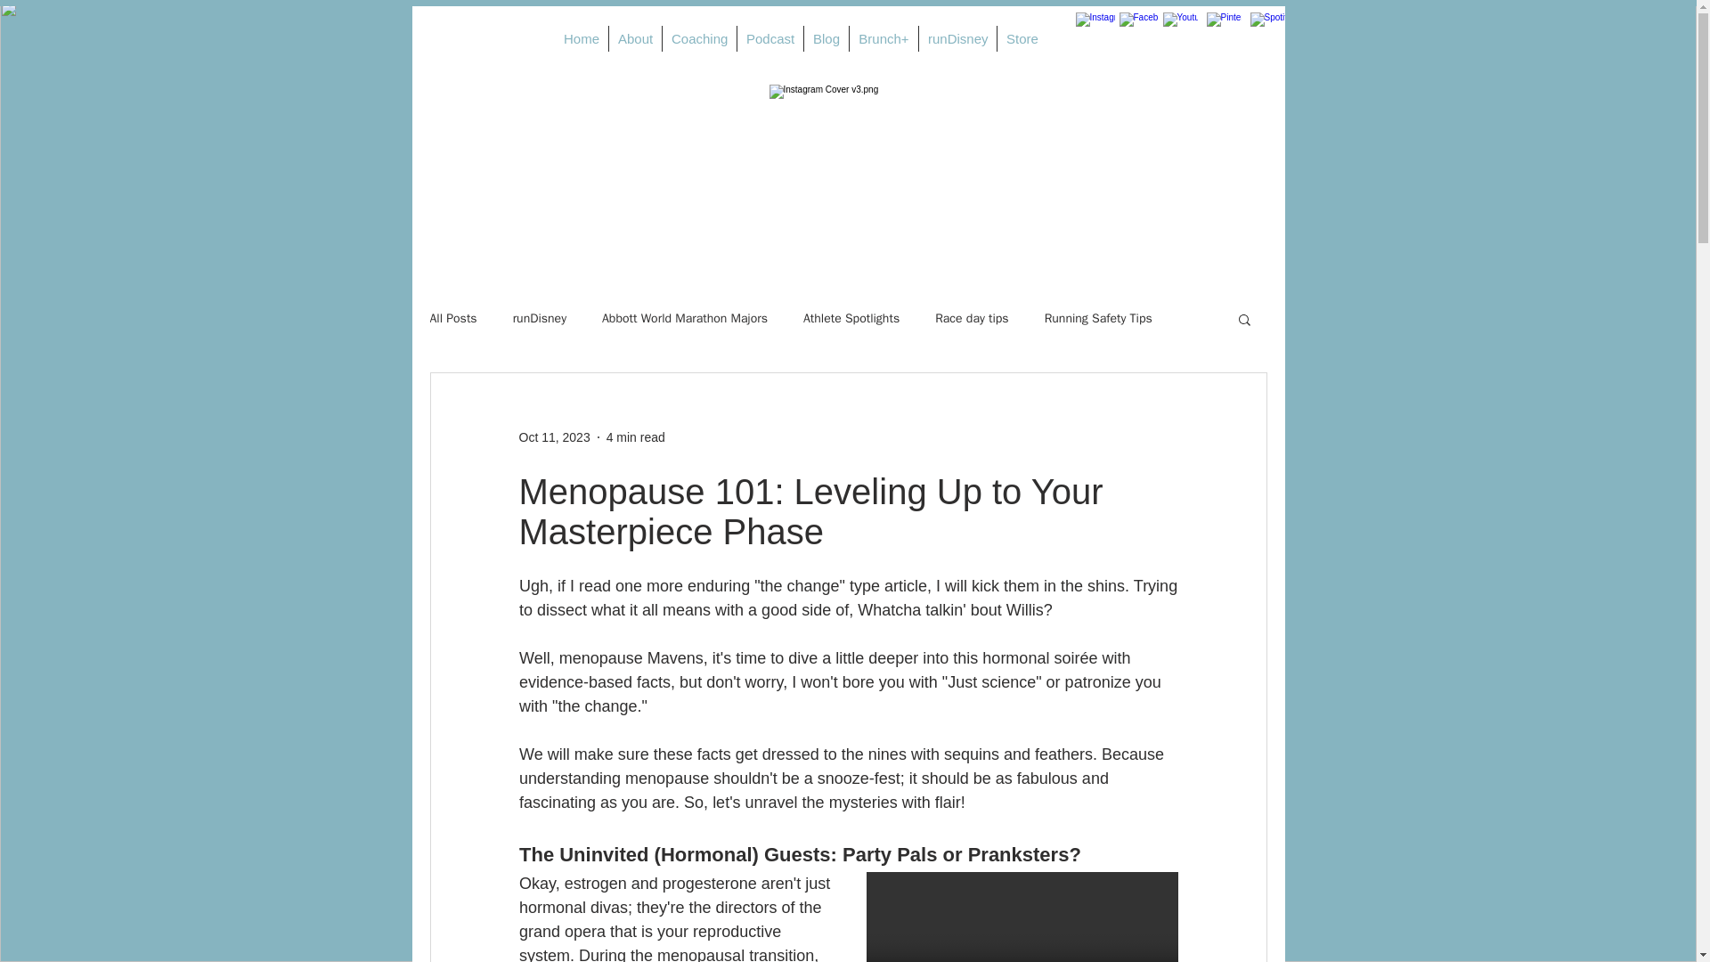 This screenshot has height=962, width=1710. What do you see at coordinates (972, 319) in the screenshot?
I see `Race day tips` at bounding box center [972, 319].